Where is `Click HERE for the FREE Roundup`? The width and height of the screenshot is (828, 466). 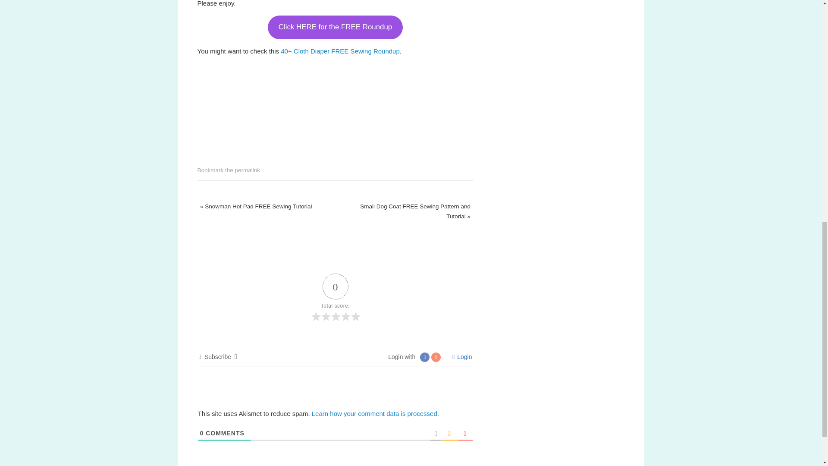
Click HERE for the FREE Roundup is located at coordinates (335, 27).